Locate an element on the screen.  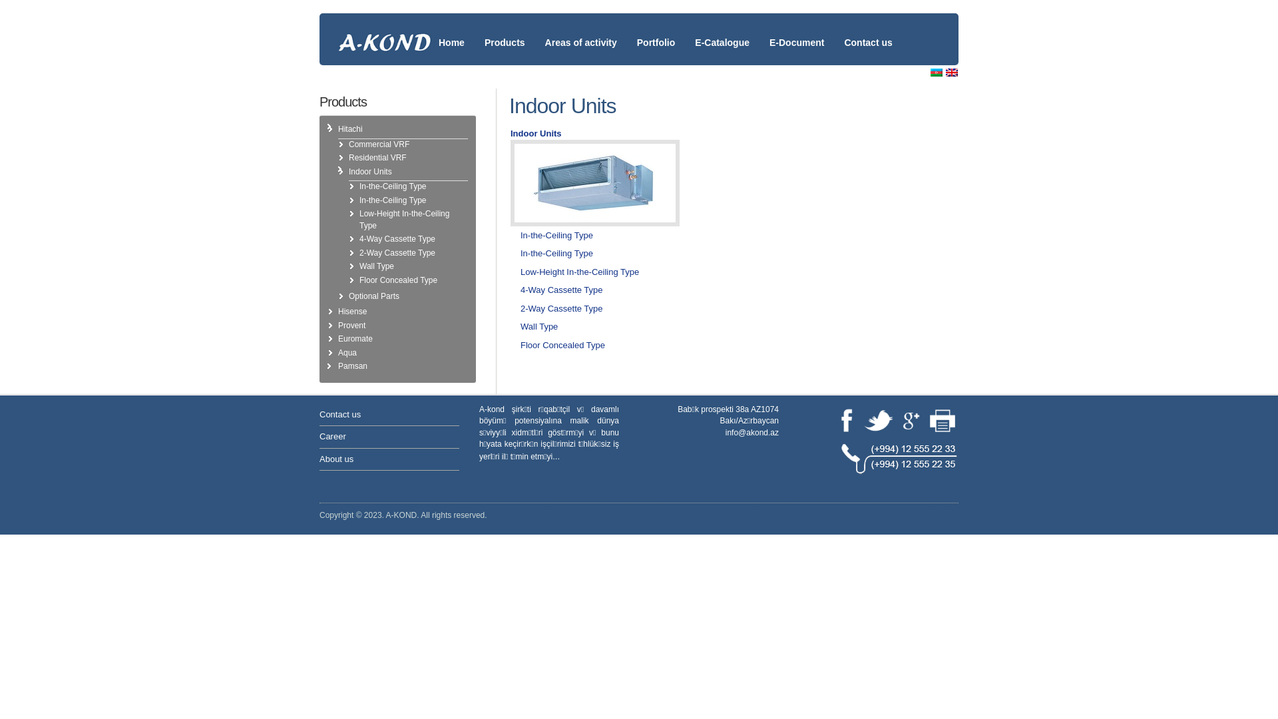
E-Catalogue is located at coordinates (722, 31).